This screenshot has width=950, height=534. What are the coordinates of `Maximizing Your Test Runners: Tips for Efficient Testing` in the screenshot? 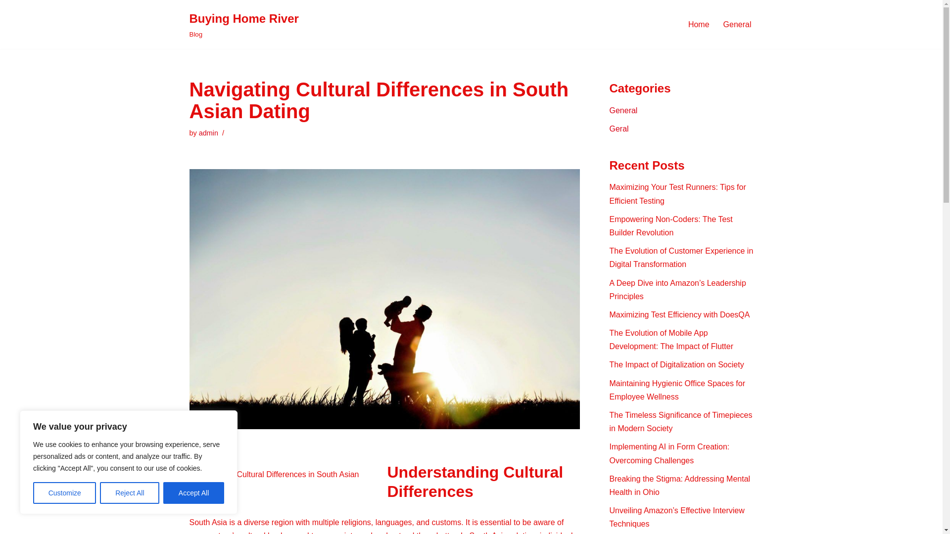 It's located at (678, 194).